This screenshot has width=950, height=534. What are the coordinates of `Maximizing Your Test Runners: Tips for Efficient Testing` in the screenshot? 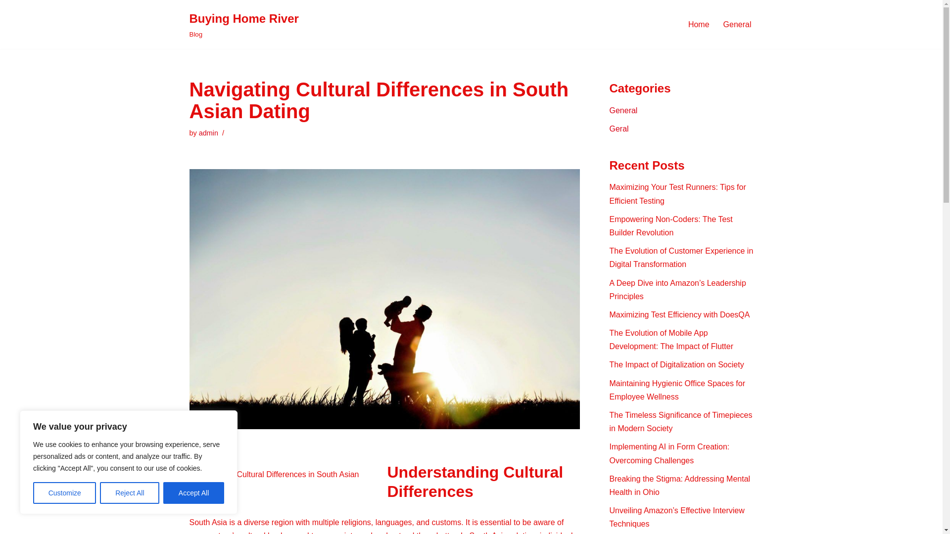 It's located at (678, 194).